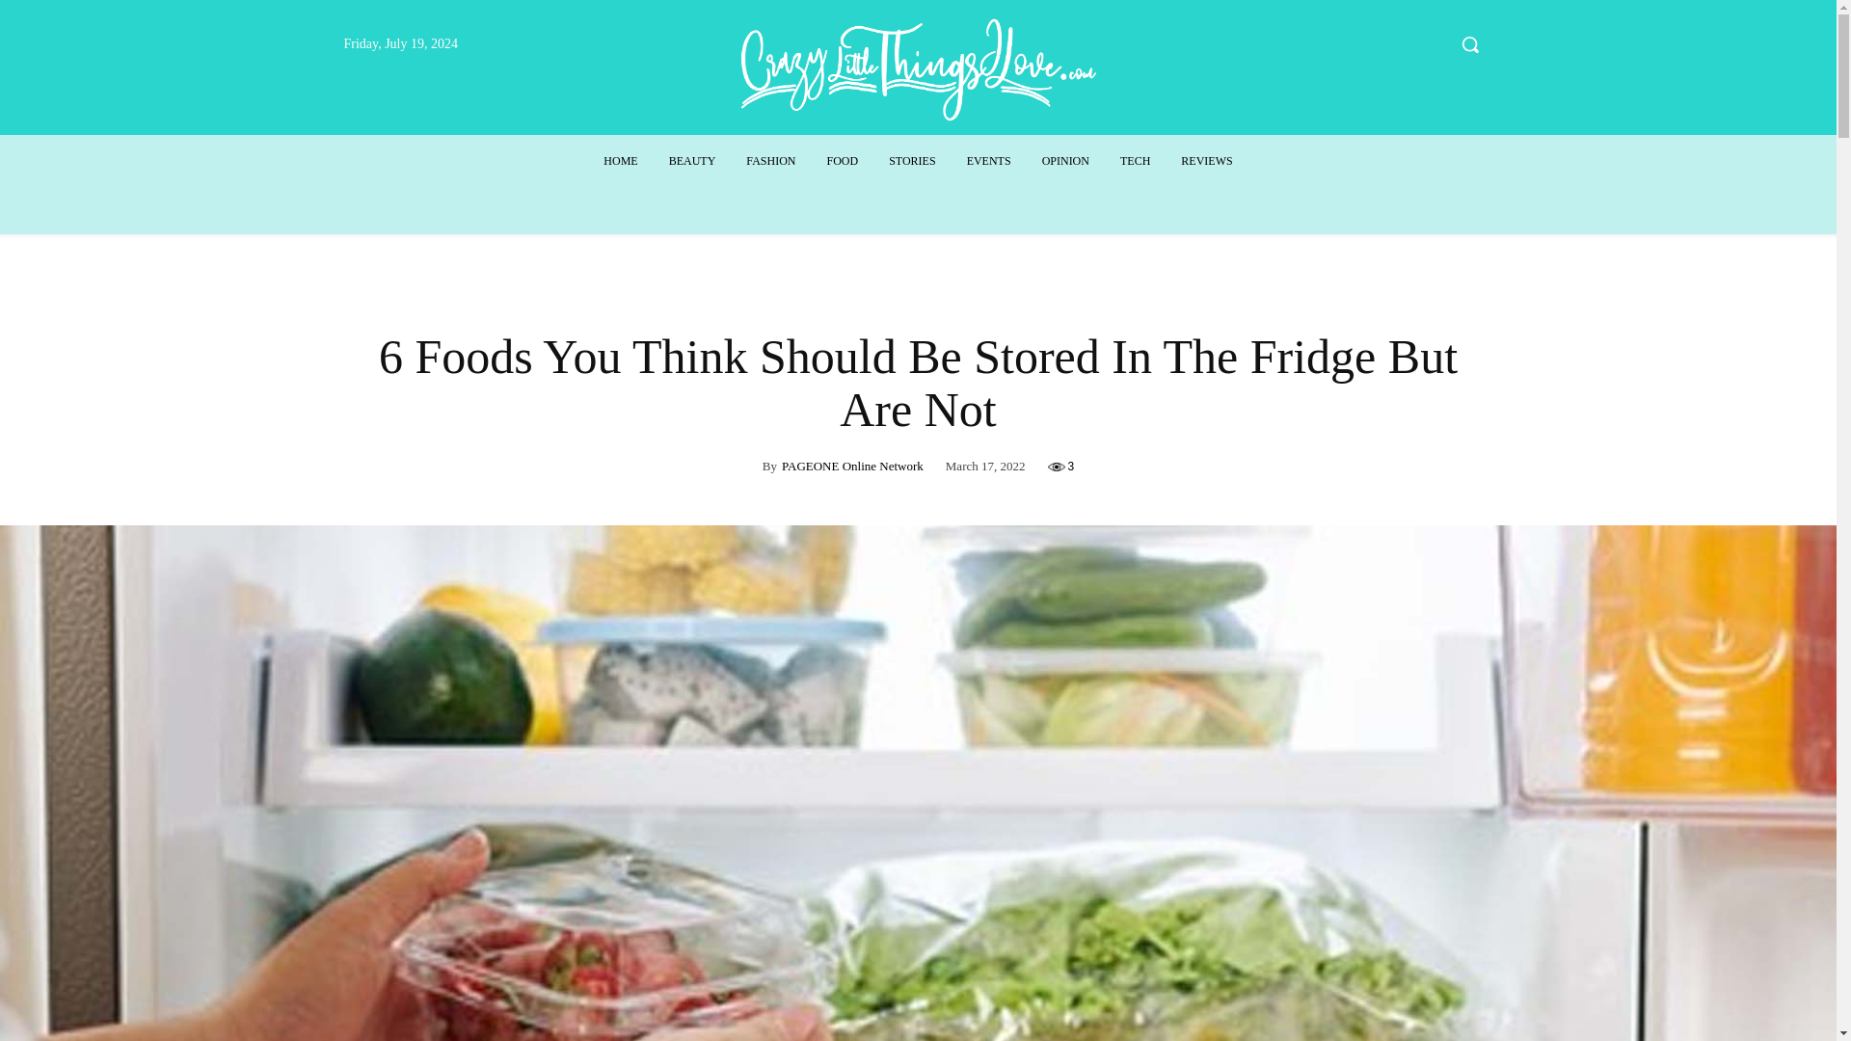 The image size is (1851, 1041). I want to click on PAGEONE Online Network, so click(852, 467).